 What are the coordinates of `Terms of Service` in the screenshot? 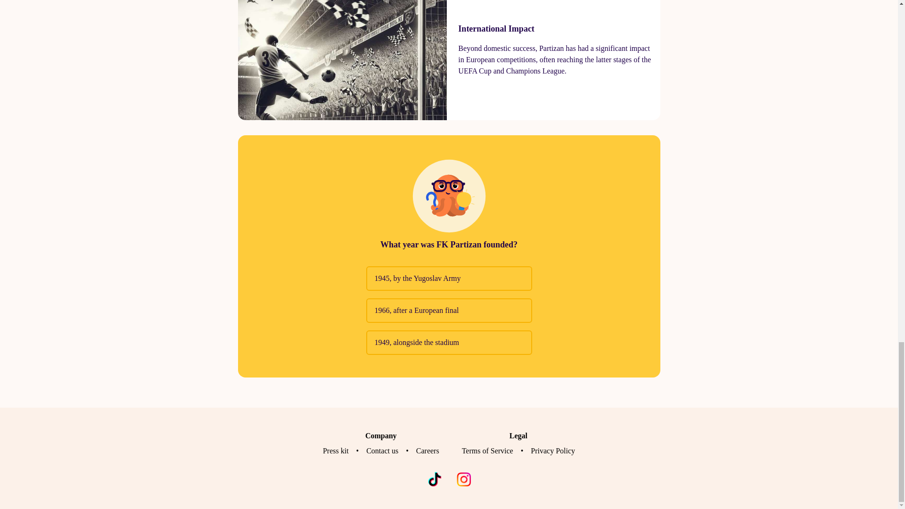 It's located at (487, 451).